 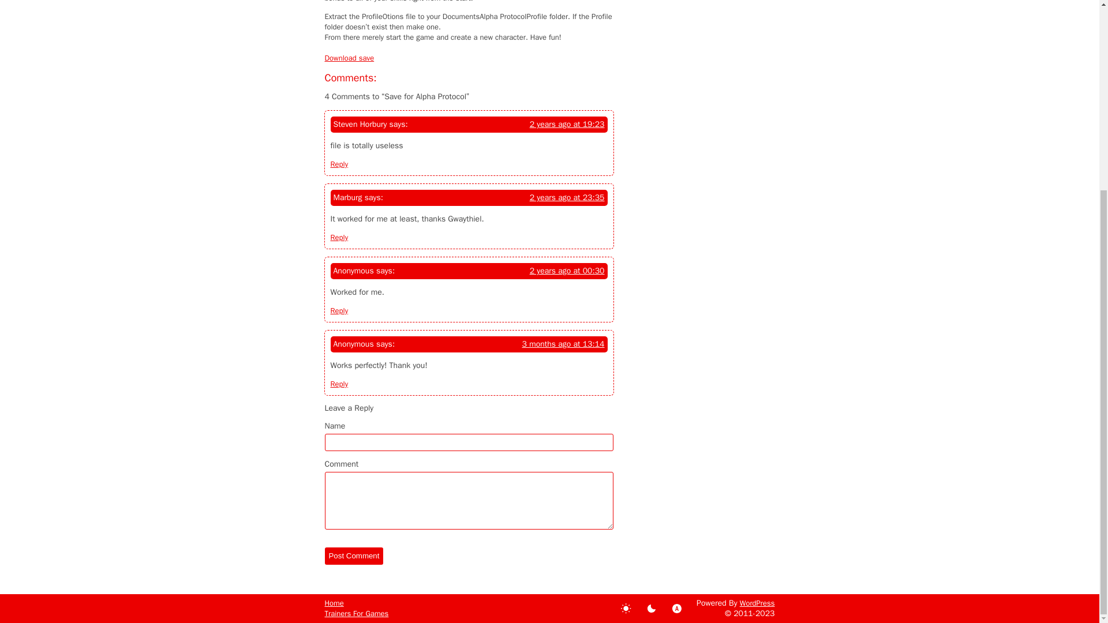 I want to click on 2 years ago at 00:30, so click(x=567, y=271).